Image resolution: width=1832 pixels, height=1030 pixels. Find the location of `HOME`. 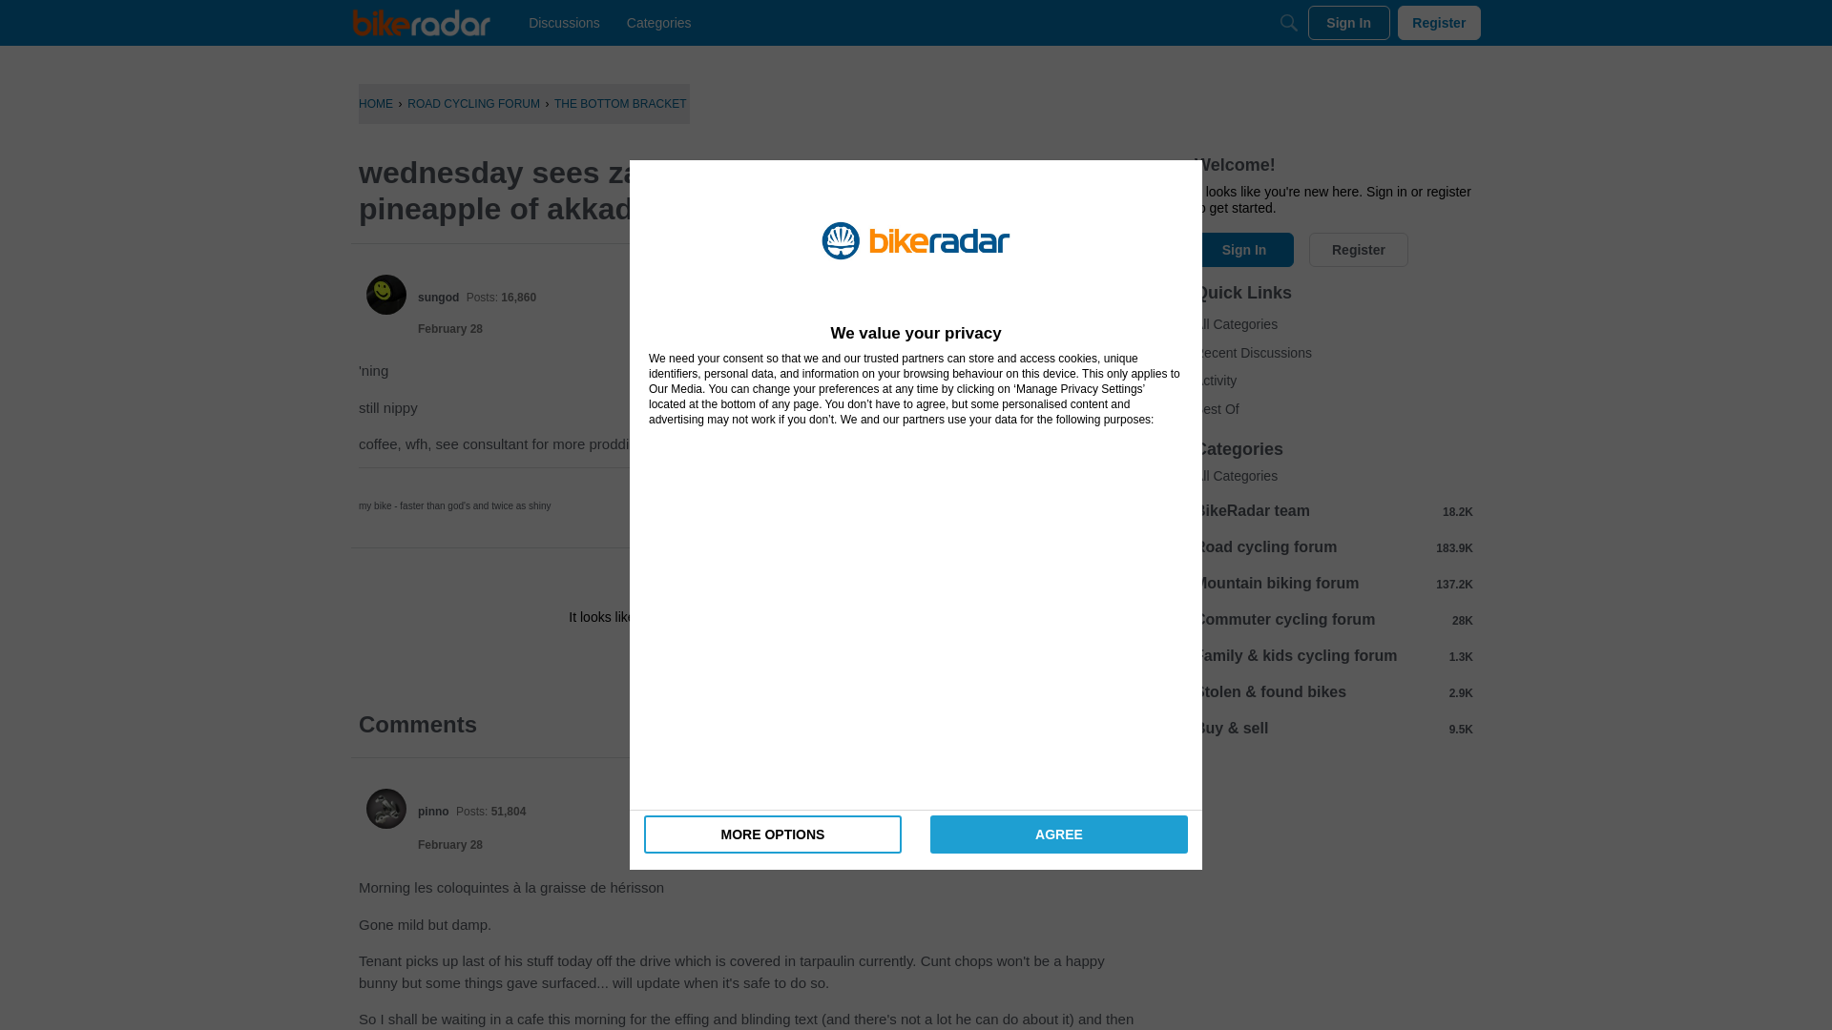

HOME is located at coordinates (376, 103).